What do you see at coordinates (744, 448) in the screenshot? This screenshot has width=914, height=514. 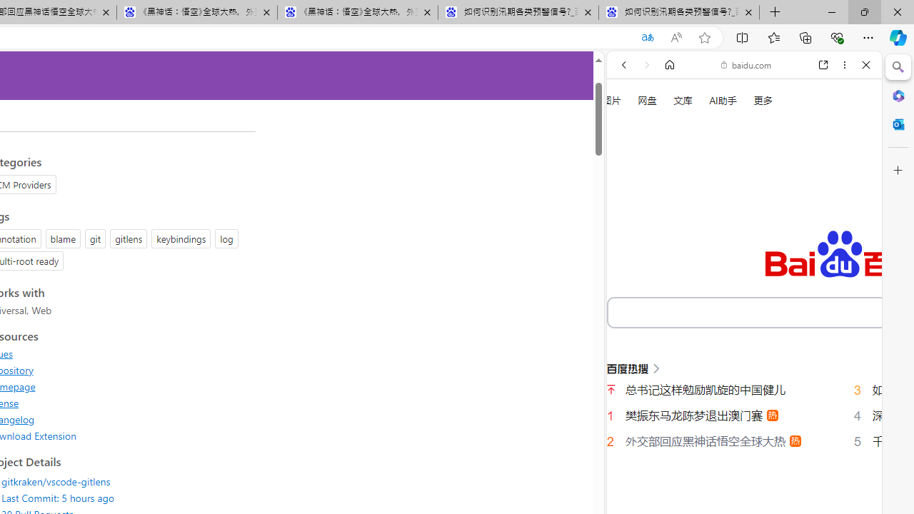 I see `English (Uk)` at bounding box center [744, 448].